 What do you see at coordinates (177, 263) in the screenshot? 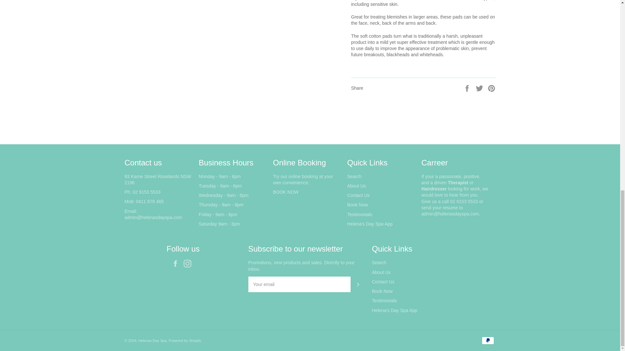
I see `Helenas Day Spa on Facebook` at bounding box center [177, 263].